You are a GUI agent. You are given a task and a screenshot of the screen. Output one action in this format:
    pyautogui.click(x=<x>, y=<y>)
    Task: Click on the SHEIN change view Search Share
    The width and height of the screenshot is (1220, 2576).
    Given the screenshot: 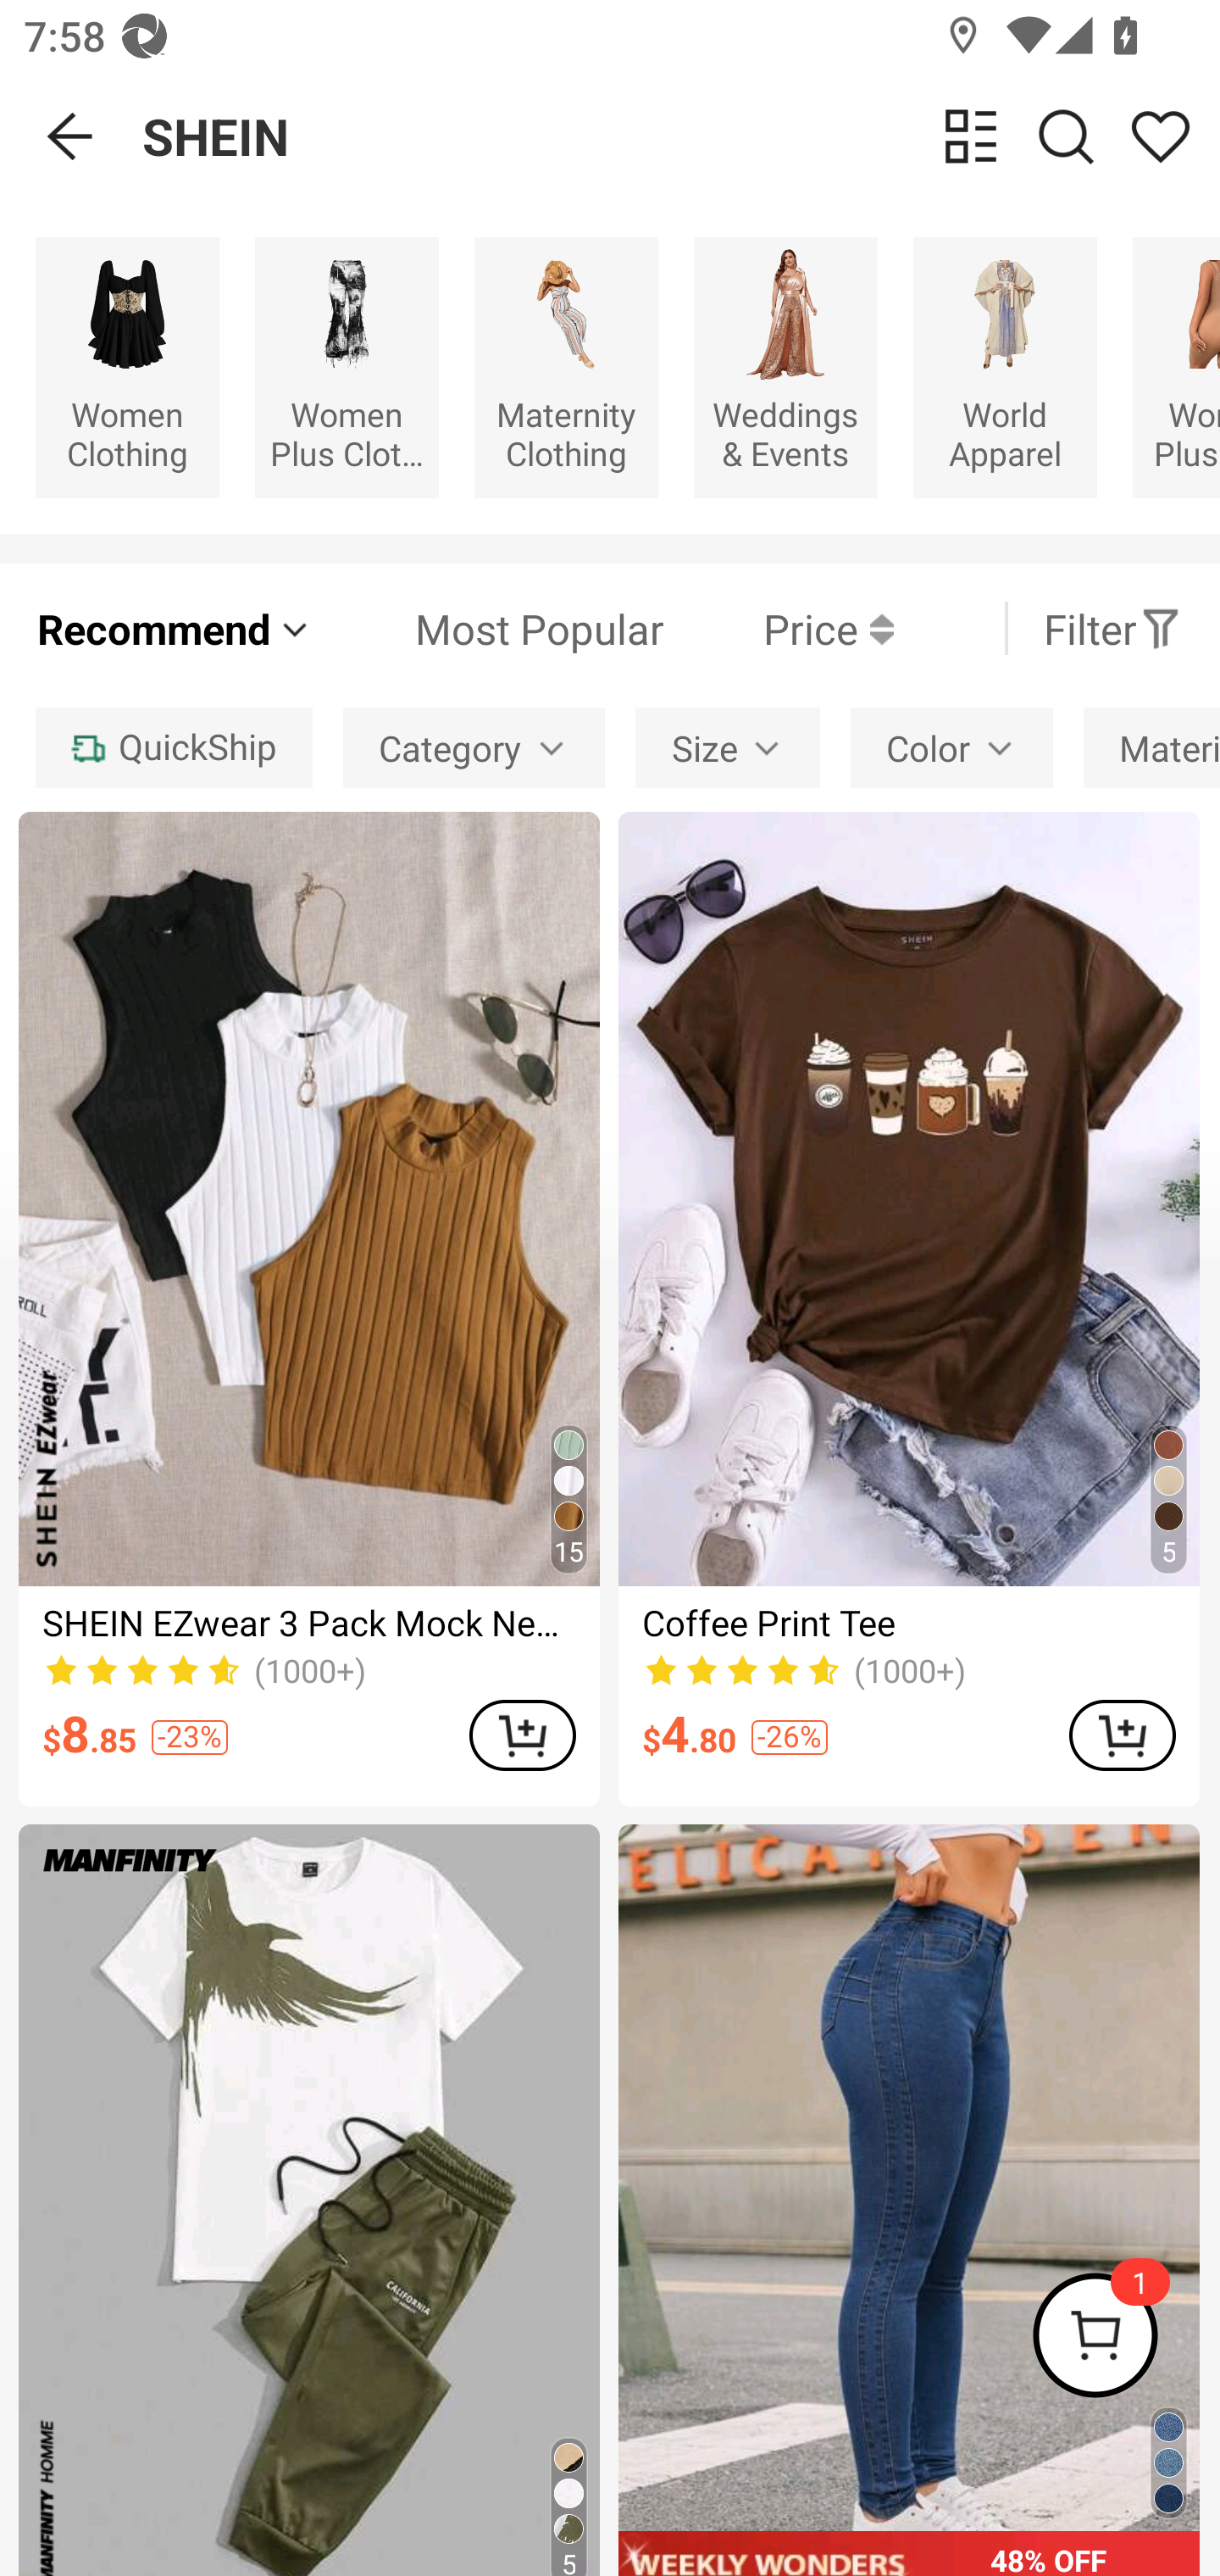 What is the action you would take?
    pyautogui.click(x=681, y=136)
    